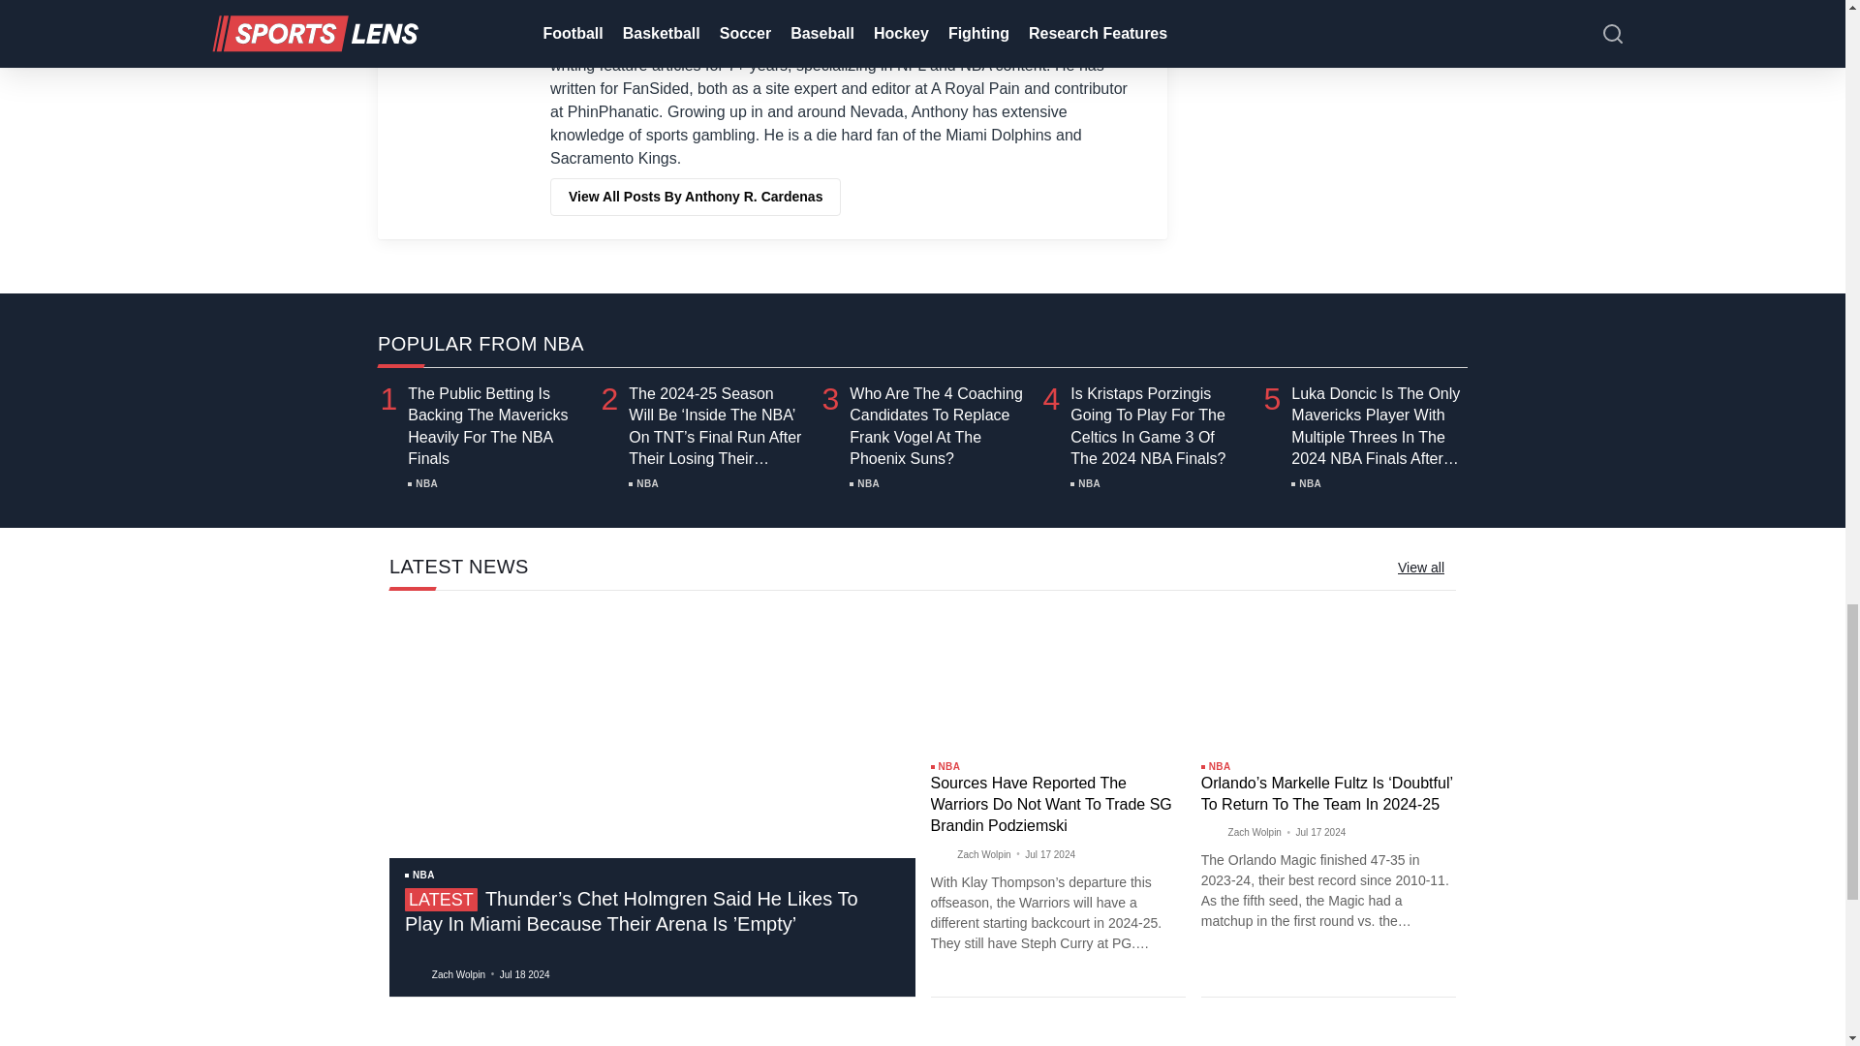 The height and width of the screenshot is (1046, 1860). Describe the element at coordinates (696, 196) in the screenshot. I see `View All Posts By Anthony R. Cardenas` at that location.